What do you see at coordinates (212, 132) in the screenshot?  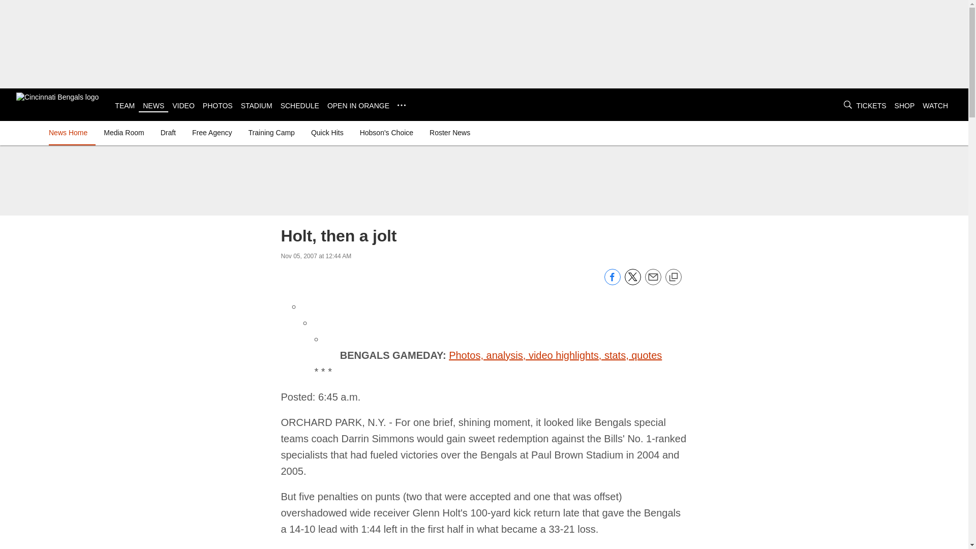 I see `Free Agency` at bounding box center [212, 132].